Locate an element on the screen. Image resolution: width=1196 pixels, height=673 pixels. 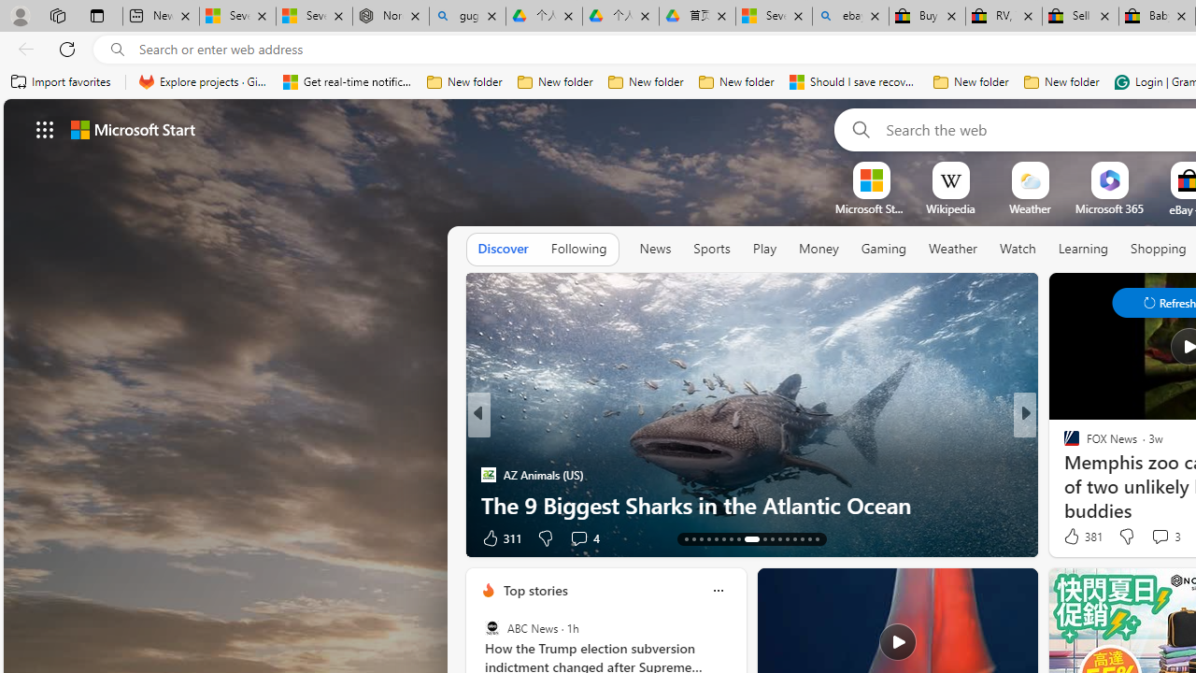
Discover is located at coordinates (503, 249).